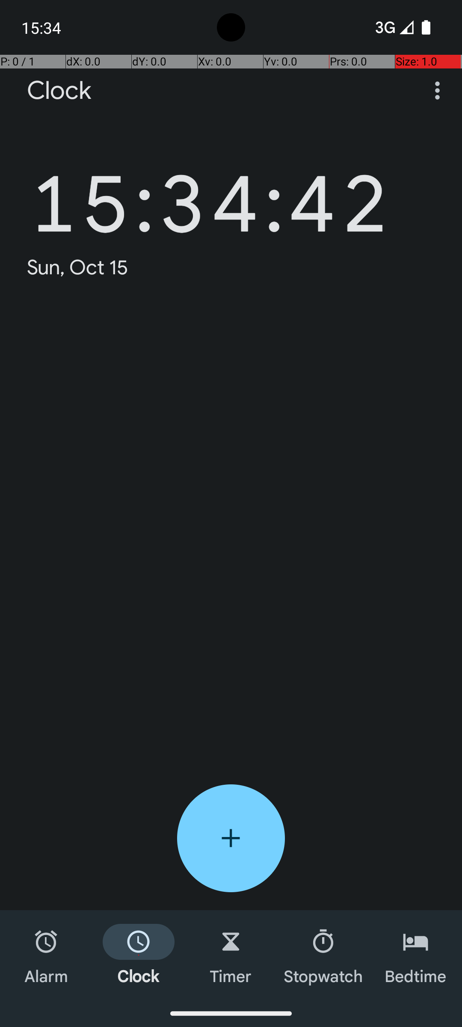  I want to click on 15:34:42, so click(209, 191).